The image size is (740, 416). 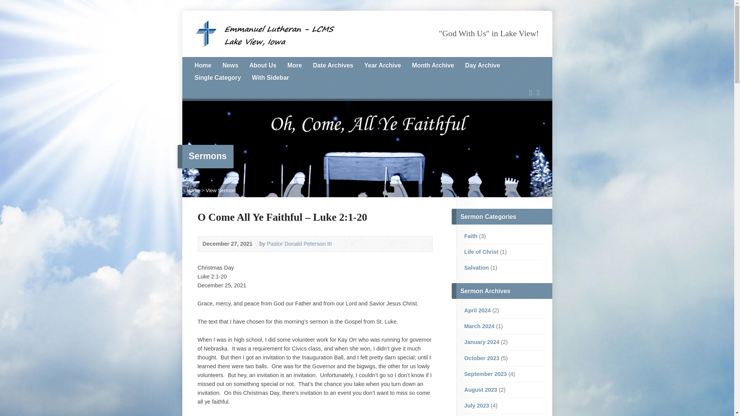 I want to click on Home, so click(x=202, y=65).